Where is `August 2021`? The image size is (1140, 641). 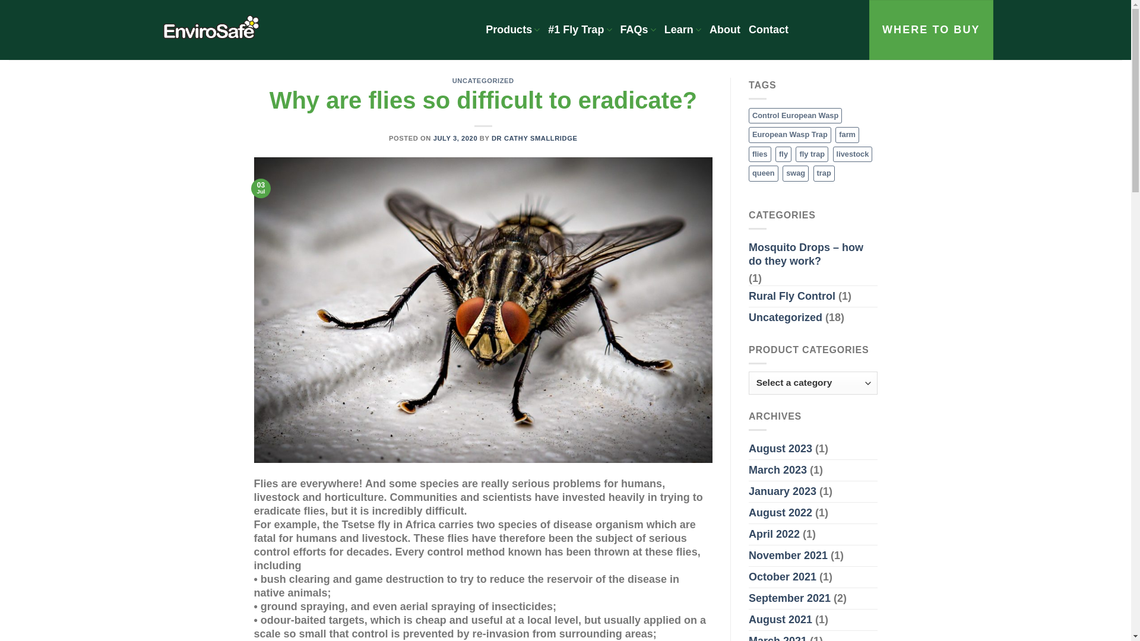
August 2021 is located at coordinates (780, 620).